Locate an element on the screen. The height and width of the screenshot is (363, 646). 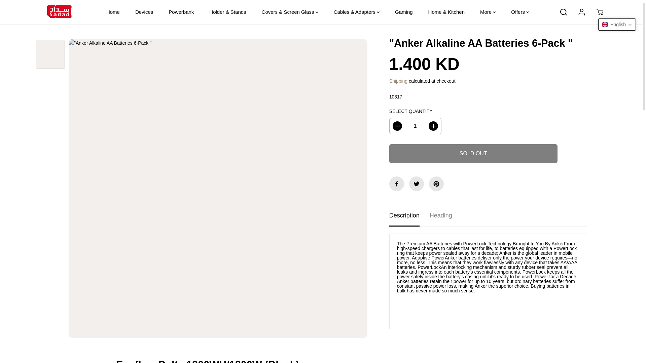
Cart is located at coordinates (600, 12).